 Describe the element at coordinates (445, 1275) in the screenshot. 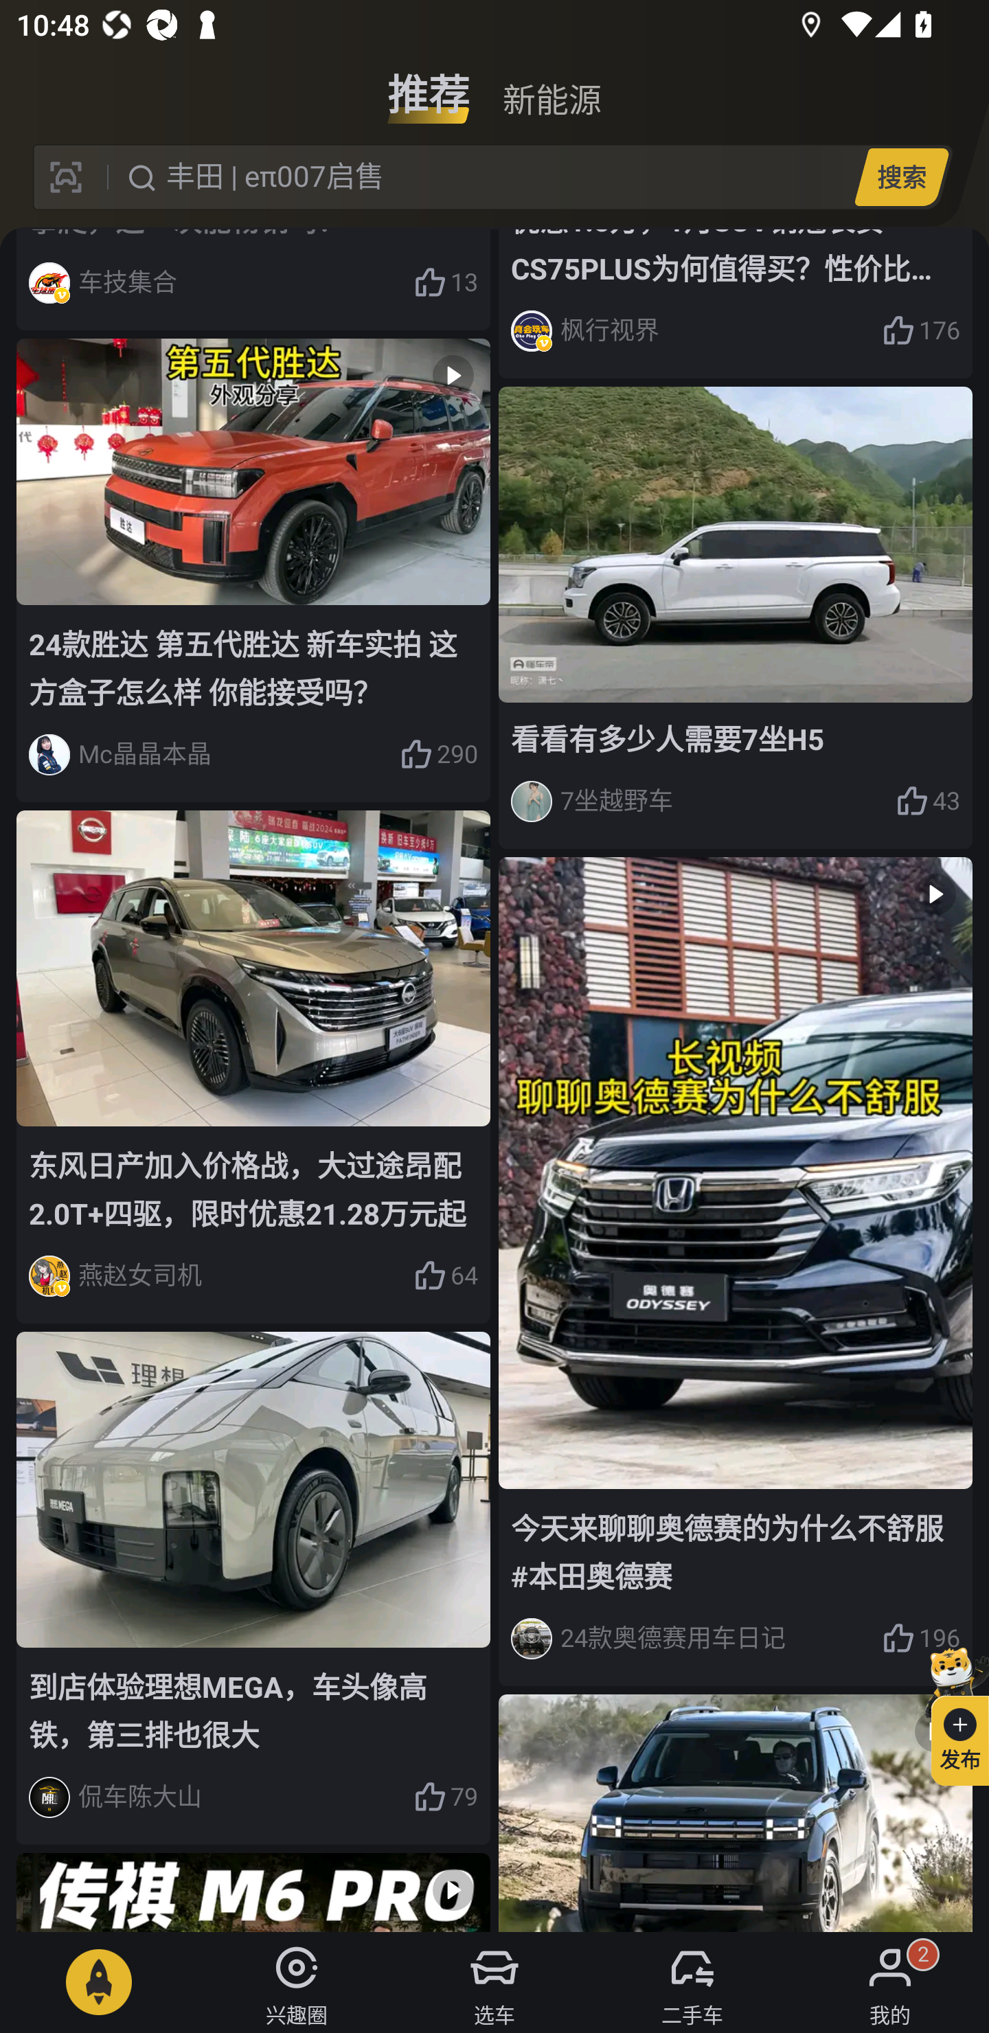

I see `64` at that location.